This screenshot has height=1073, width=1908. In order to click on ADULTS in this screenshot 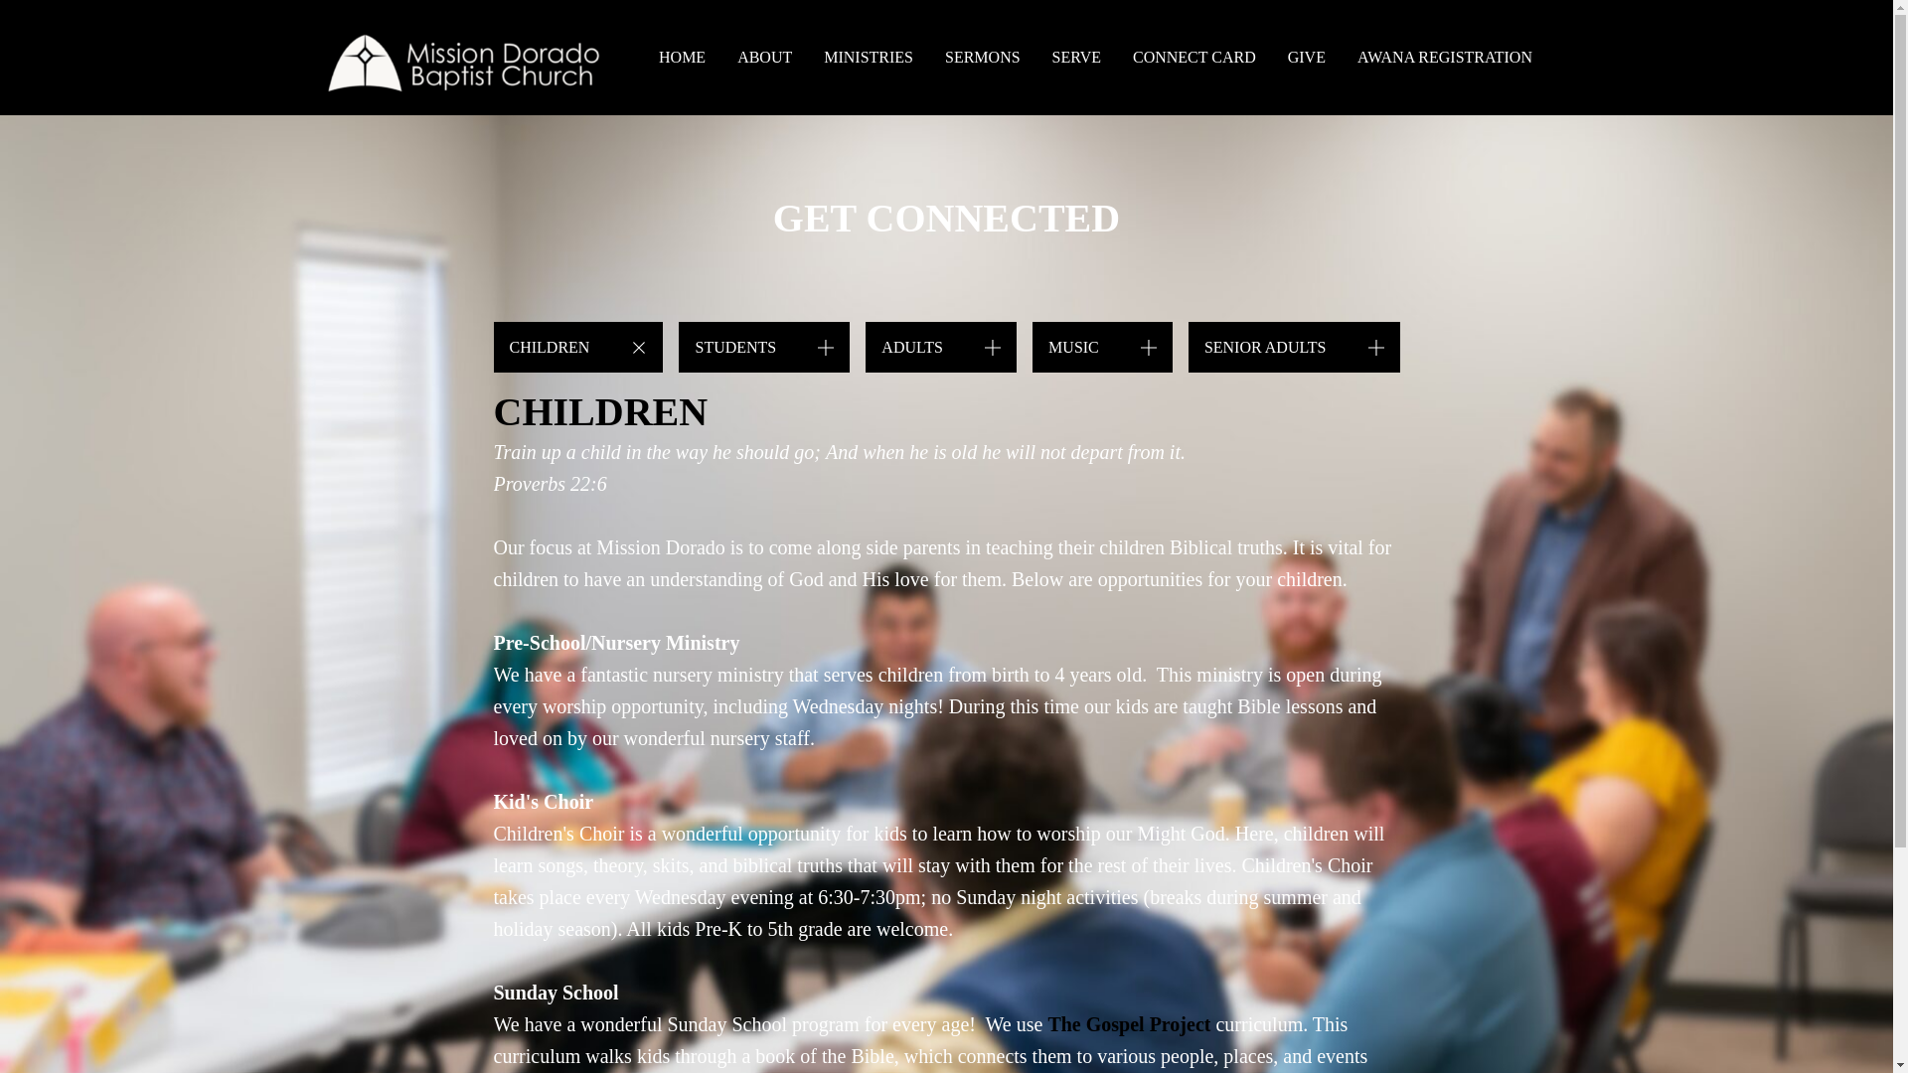, I will do `click(941, 347)`.